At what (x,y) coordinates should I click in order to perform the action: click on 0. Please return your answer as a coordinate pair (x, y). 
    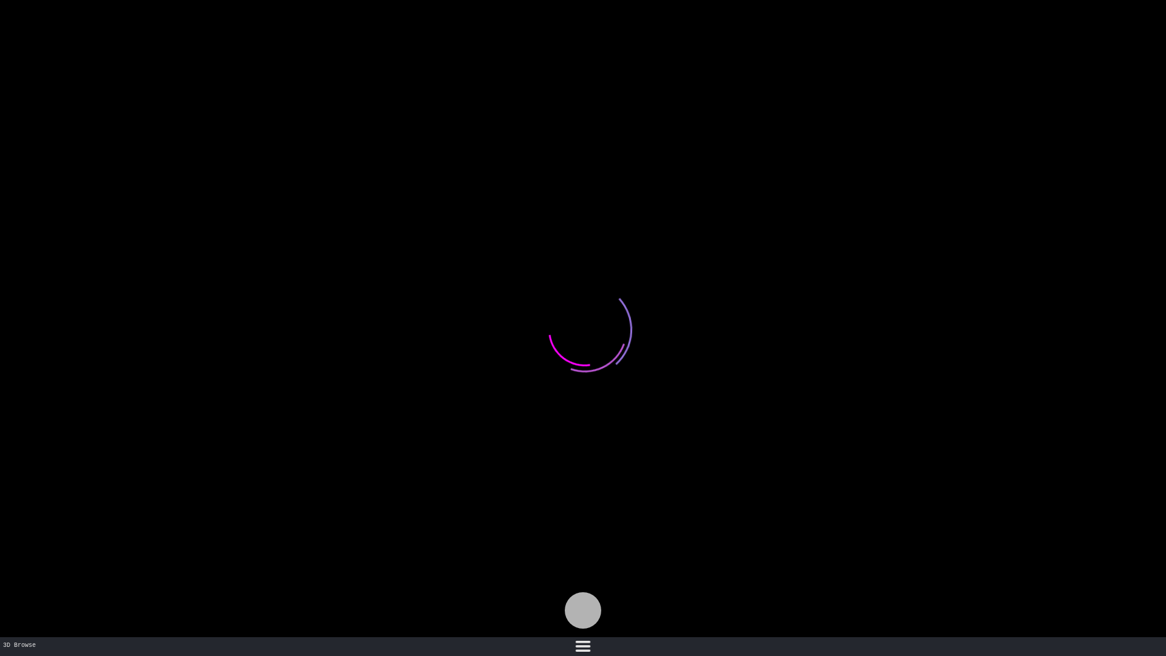
    Looking at the image, I should click on (583, 610).